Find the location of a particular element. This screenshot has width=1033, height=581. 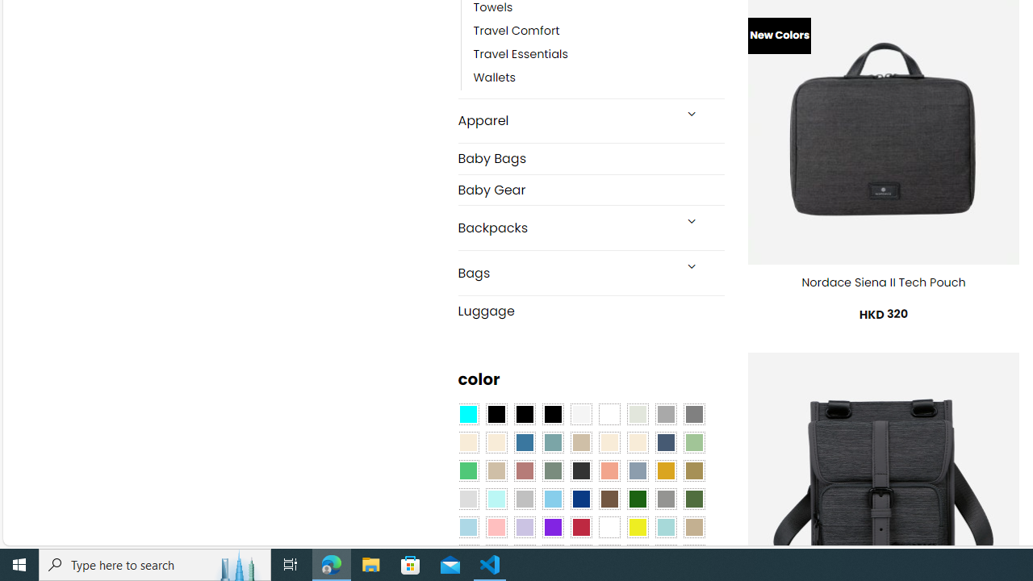

Silver is located at coordinates (525, 499).